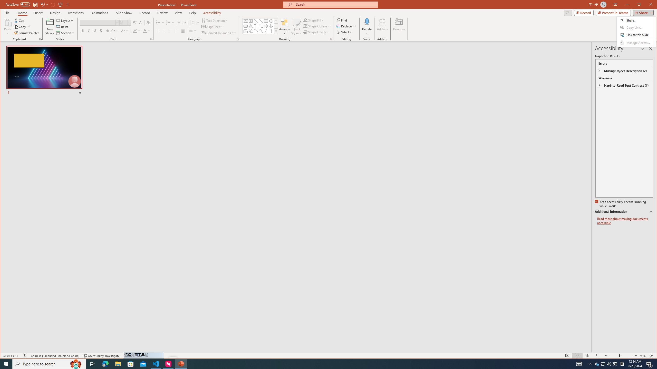  I want to click on Increase Indent, so click(186, 23).